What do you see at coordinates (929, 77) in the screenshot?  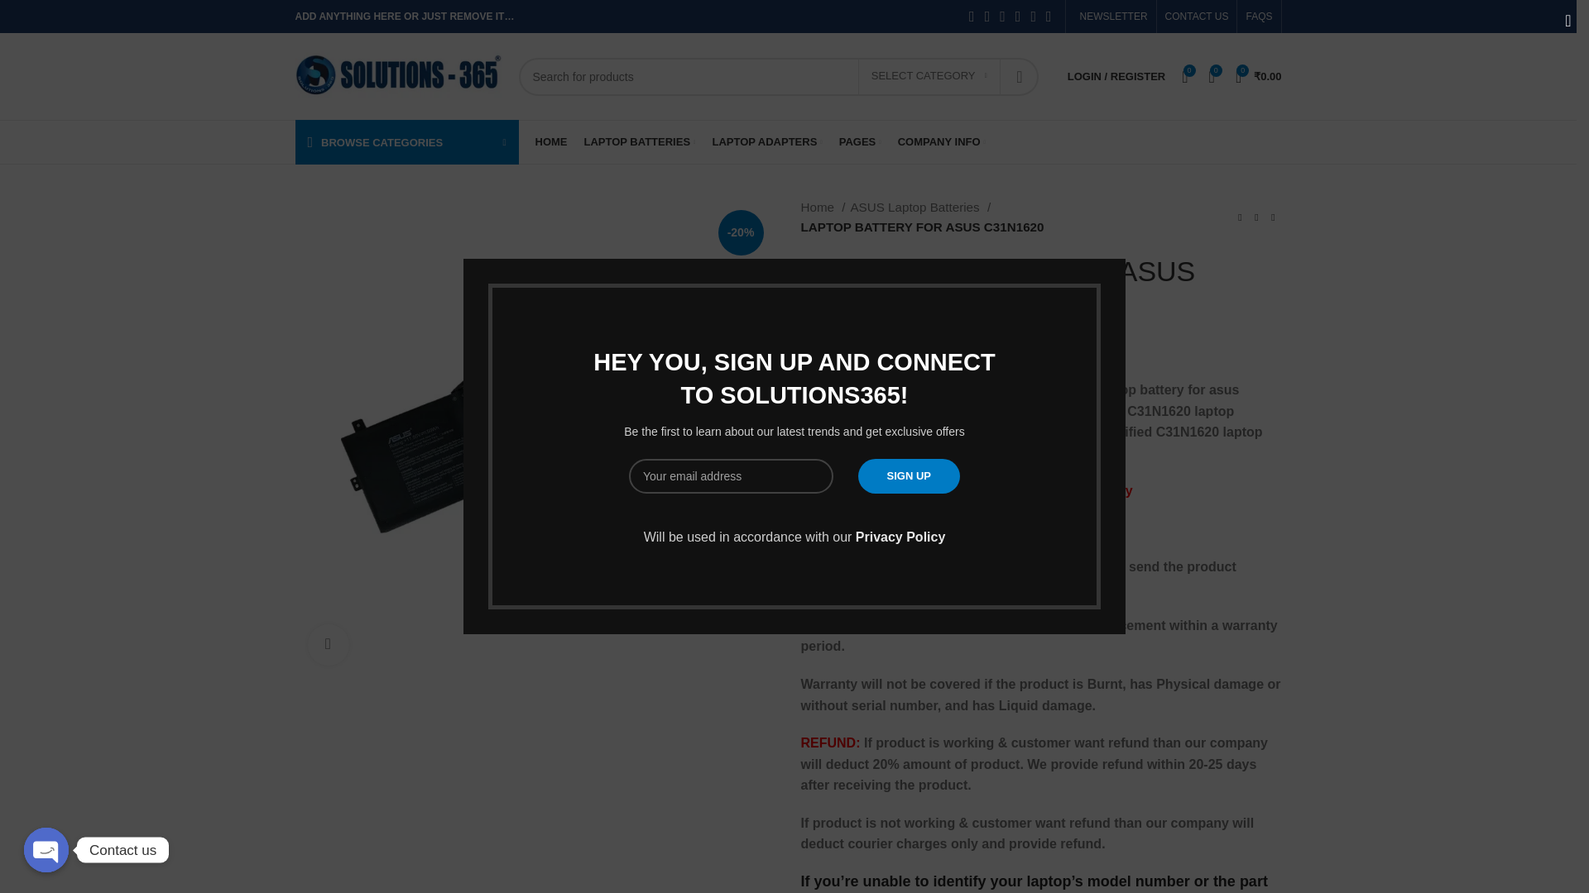 I see `SELECT CATEGORY` at bounding box center [929, 77].